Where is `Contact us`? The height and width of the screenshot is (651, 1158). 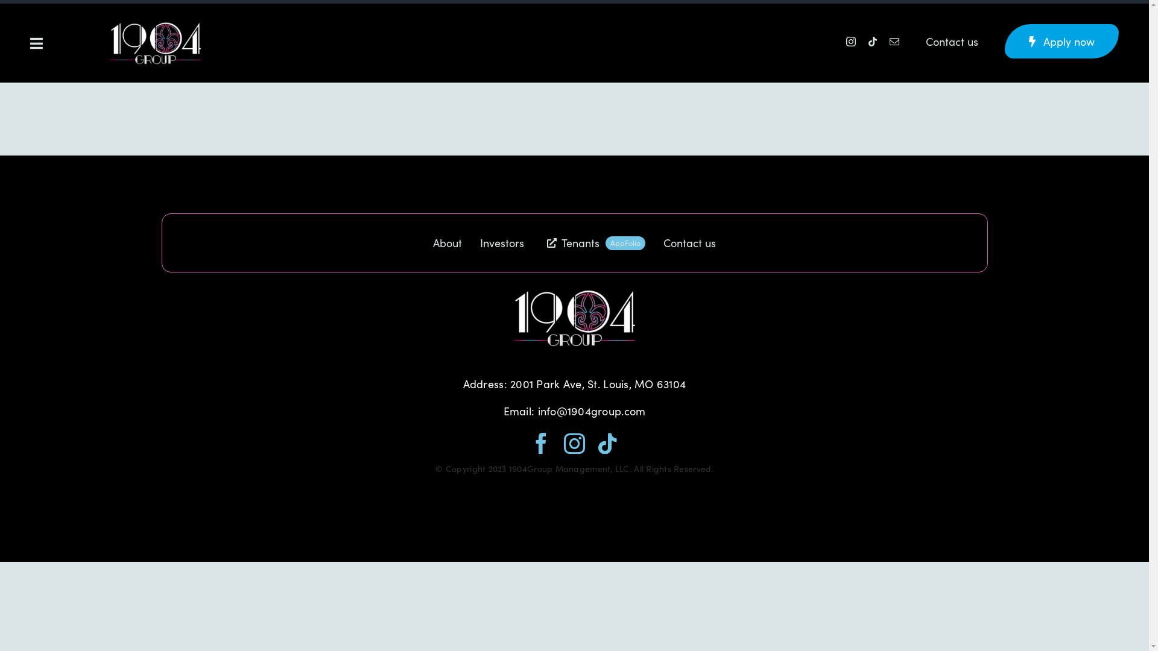 Contact us is located at coordinates (690, 243).